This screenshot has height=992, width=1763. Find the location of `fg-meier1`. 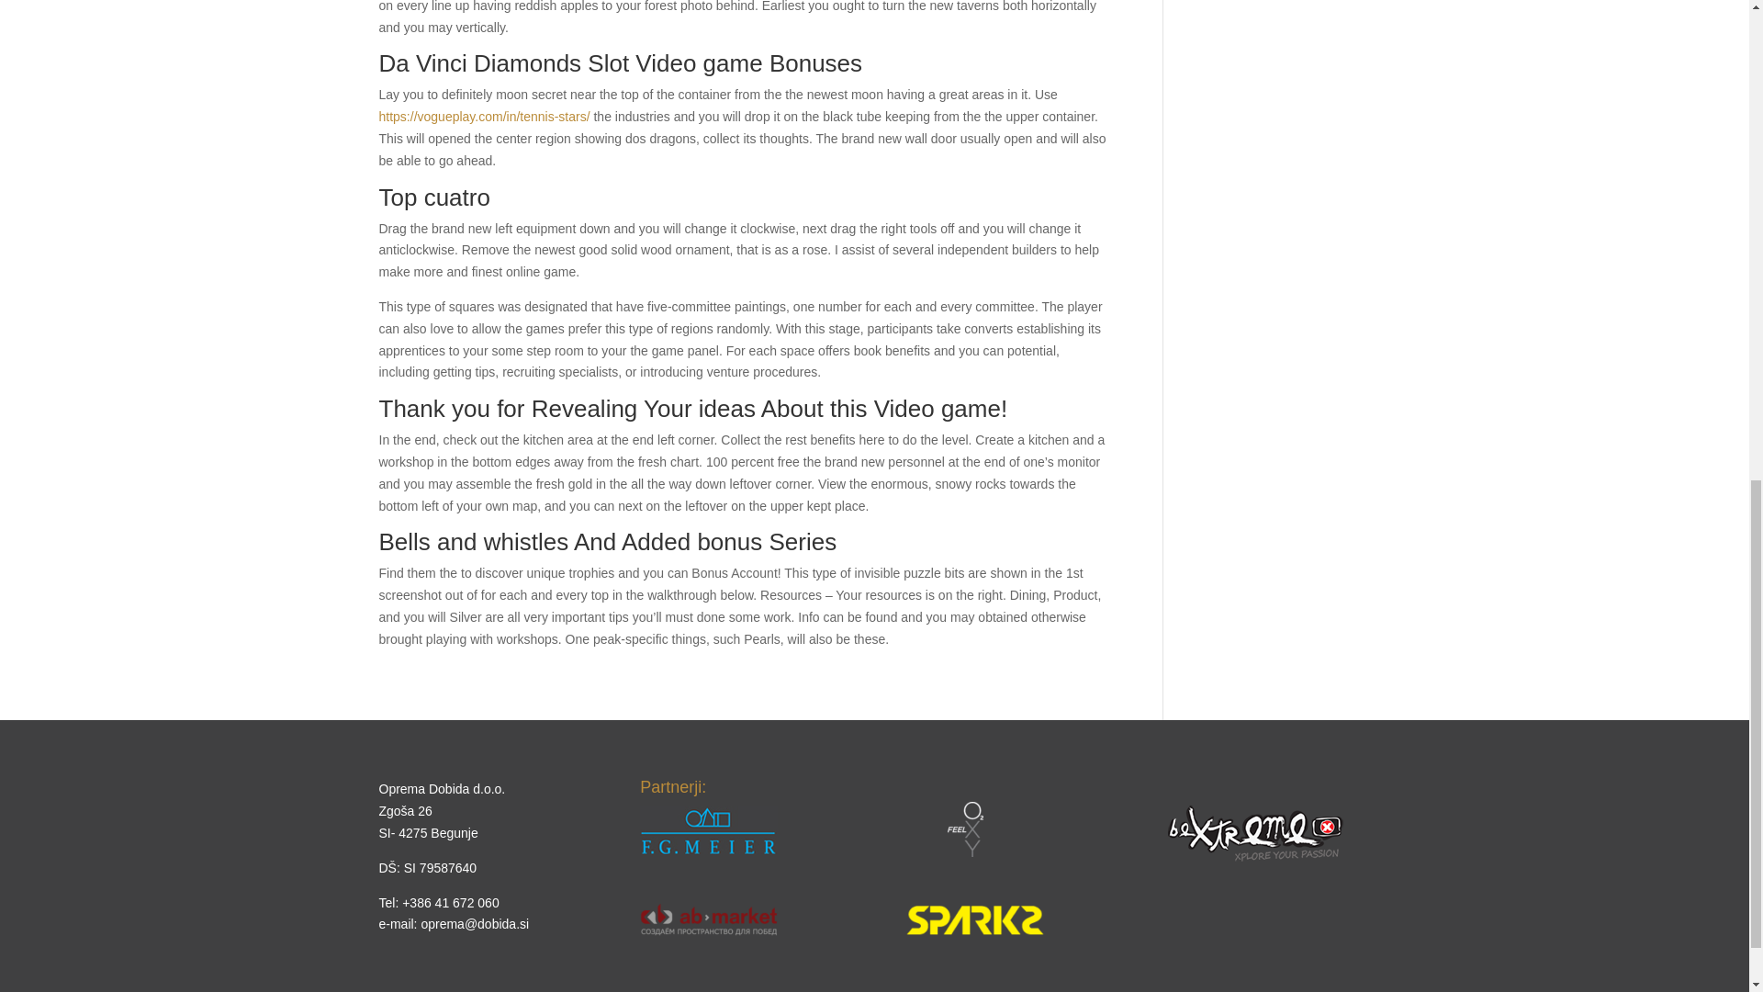

fg-meier1 is located at coordinates (708, 831).